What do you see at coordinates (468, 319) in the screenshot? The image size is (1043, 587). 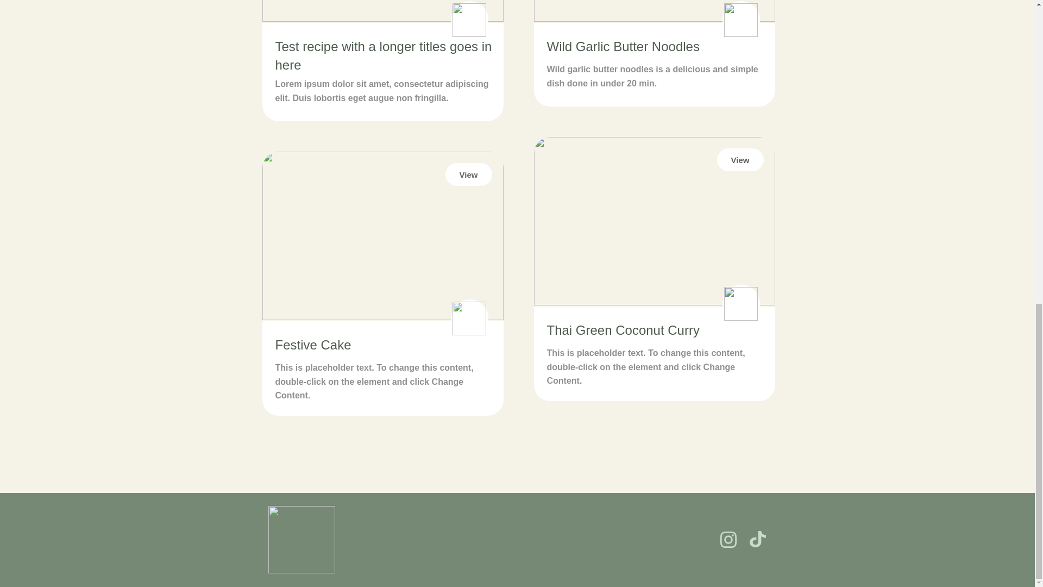 I see `spoons 2.png` at bounding box center [468, 319].